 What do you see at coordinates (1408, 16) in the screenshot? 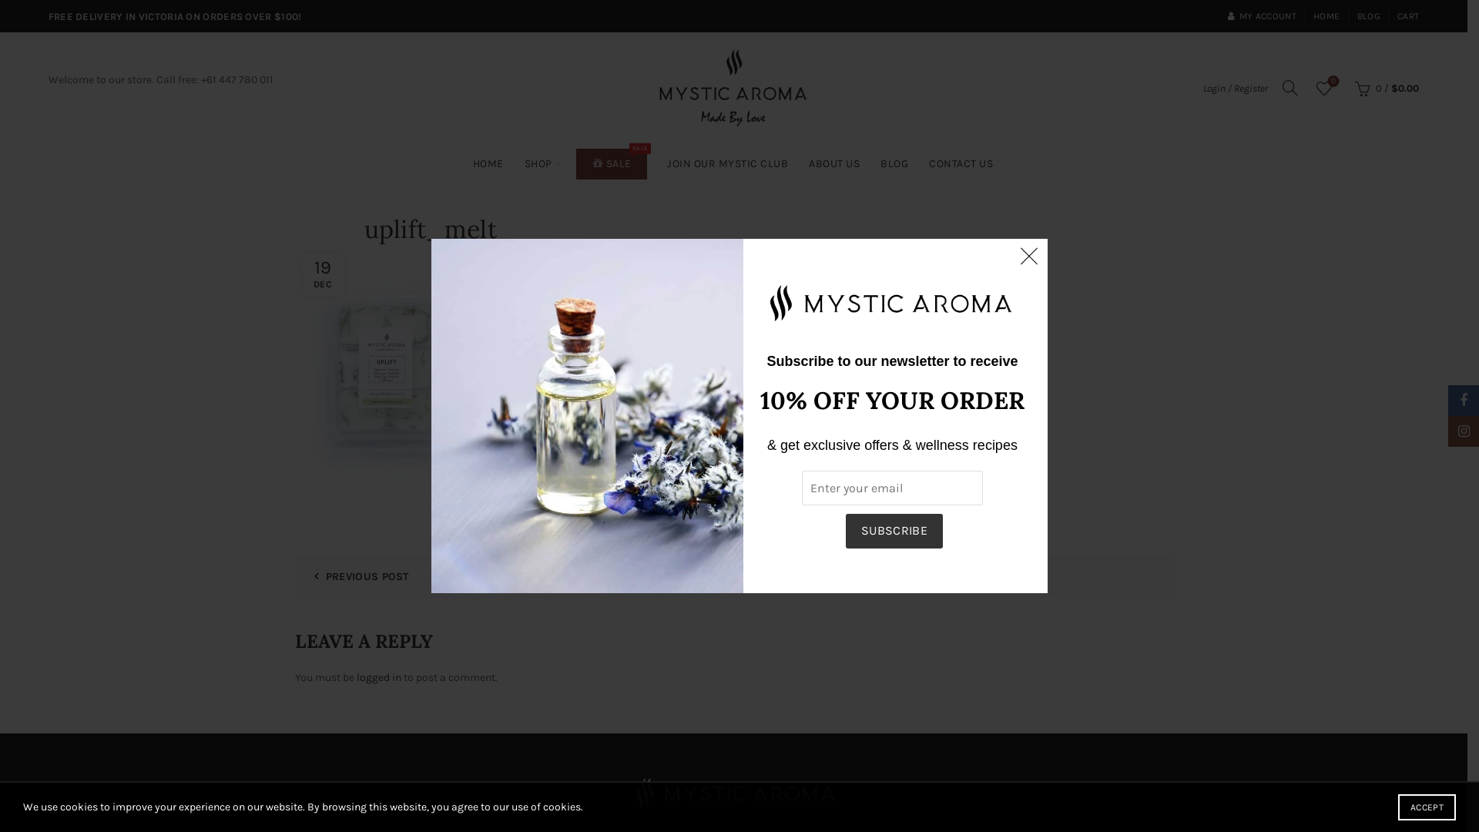
I see `CART` at bounding box center [1408, 16].